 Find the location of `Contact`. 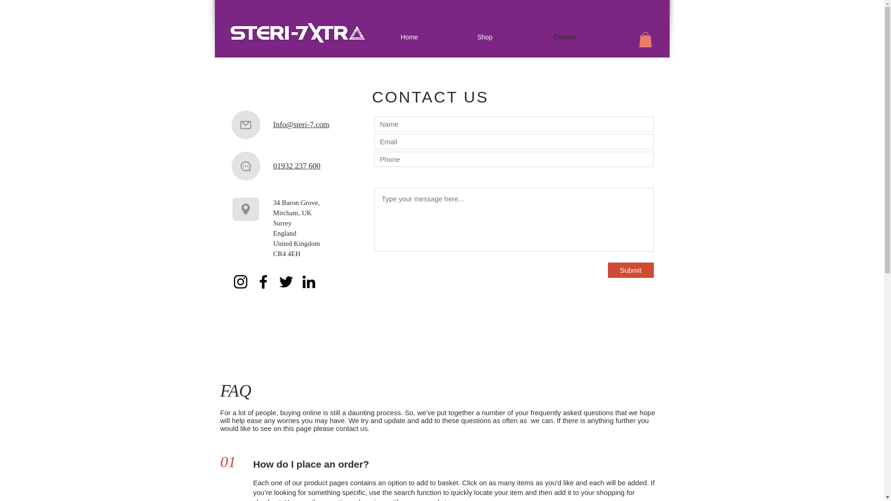

Contact is located at coordinates (587, 37).